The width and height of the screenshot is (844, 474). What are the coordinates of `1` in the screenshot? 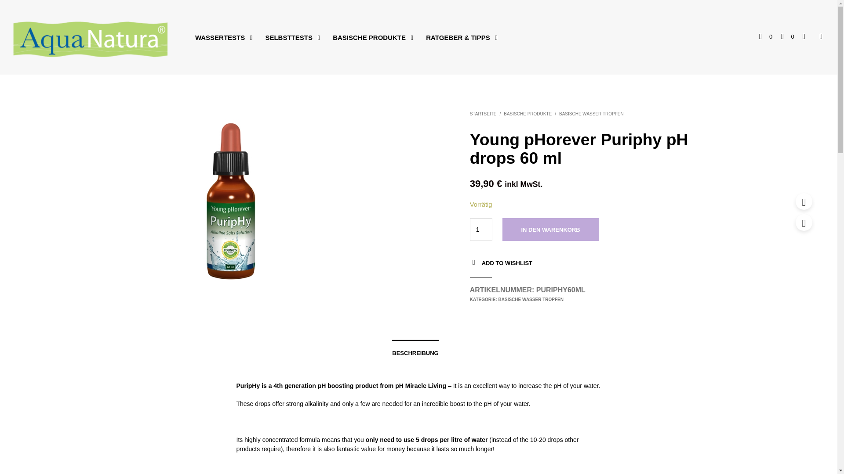 It's located at (481, 229).